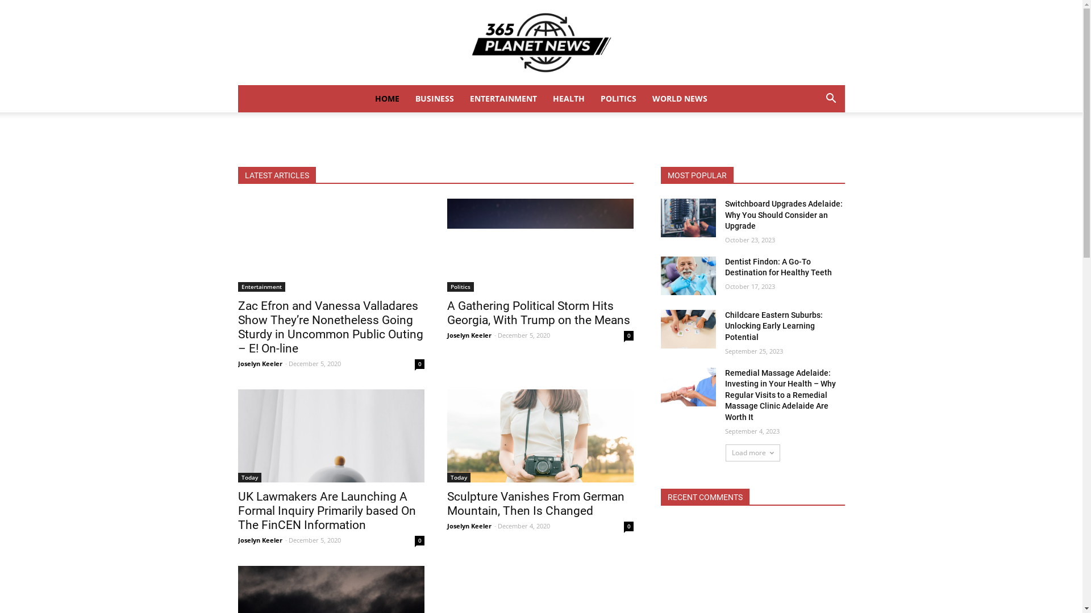 This screenshot has width=1091, height=613. What do you see at coordinates (688, 276) in the screenshot?
I see `Dentist Findon: A Go-To Destination for Healthy Teeth` at bounding box center [688, 276].